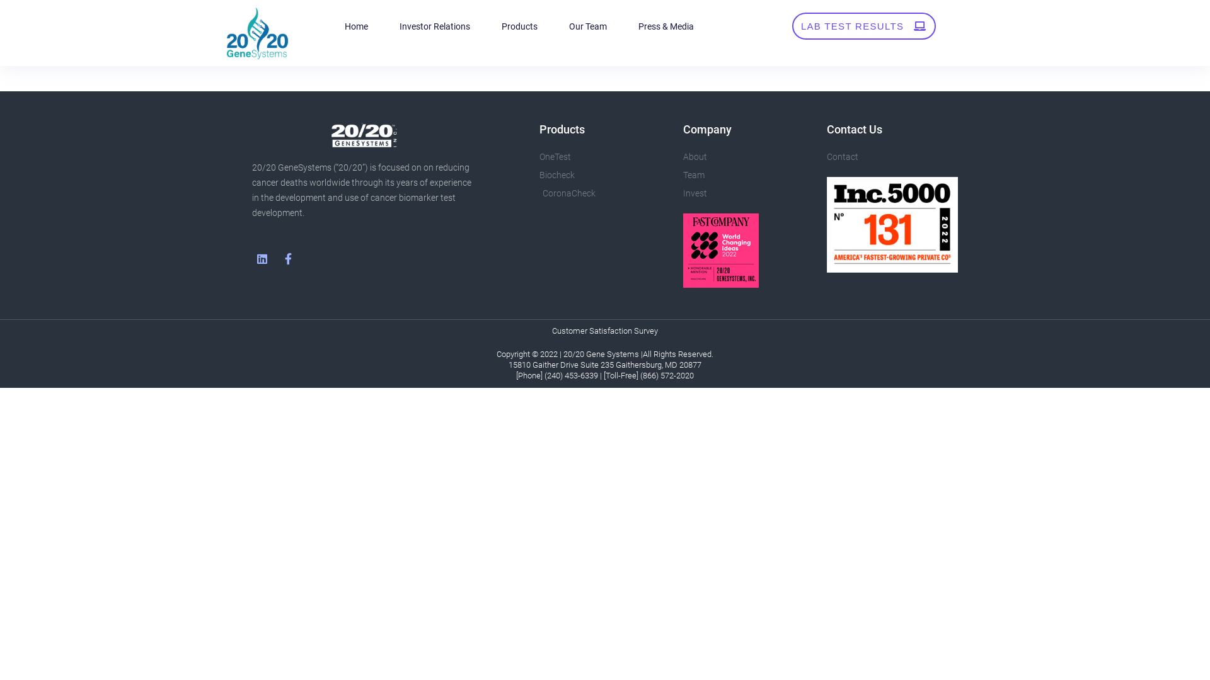  I want to click on Facebook-f, so click(288, 258).